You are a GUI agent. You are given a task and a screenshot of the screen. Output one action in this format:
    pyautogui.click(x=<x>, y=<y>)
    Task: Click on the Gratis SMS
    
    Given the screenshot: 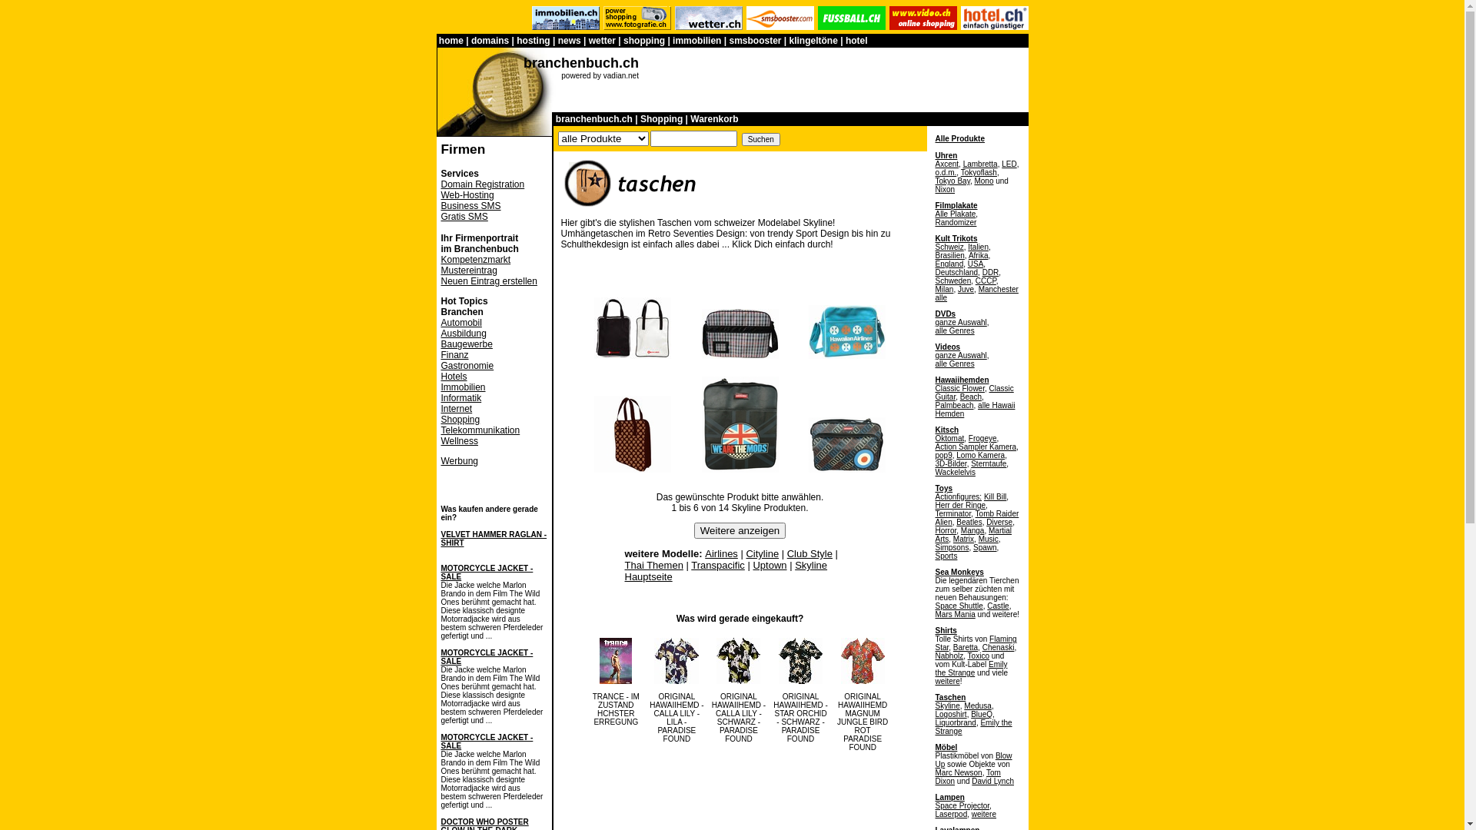 What is the action you would take?
    pyautogui.click(x=464, y=217)
    